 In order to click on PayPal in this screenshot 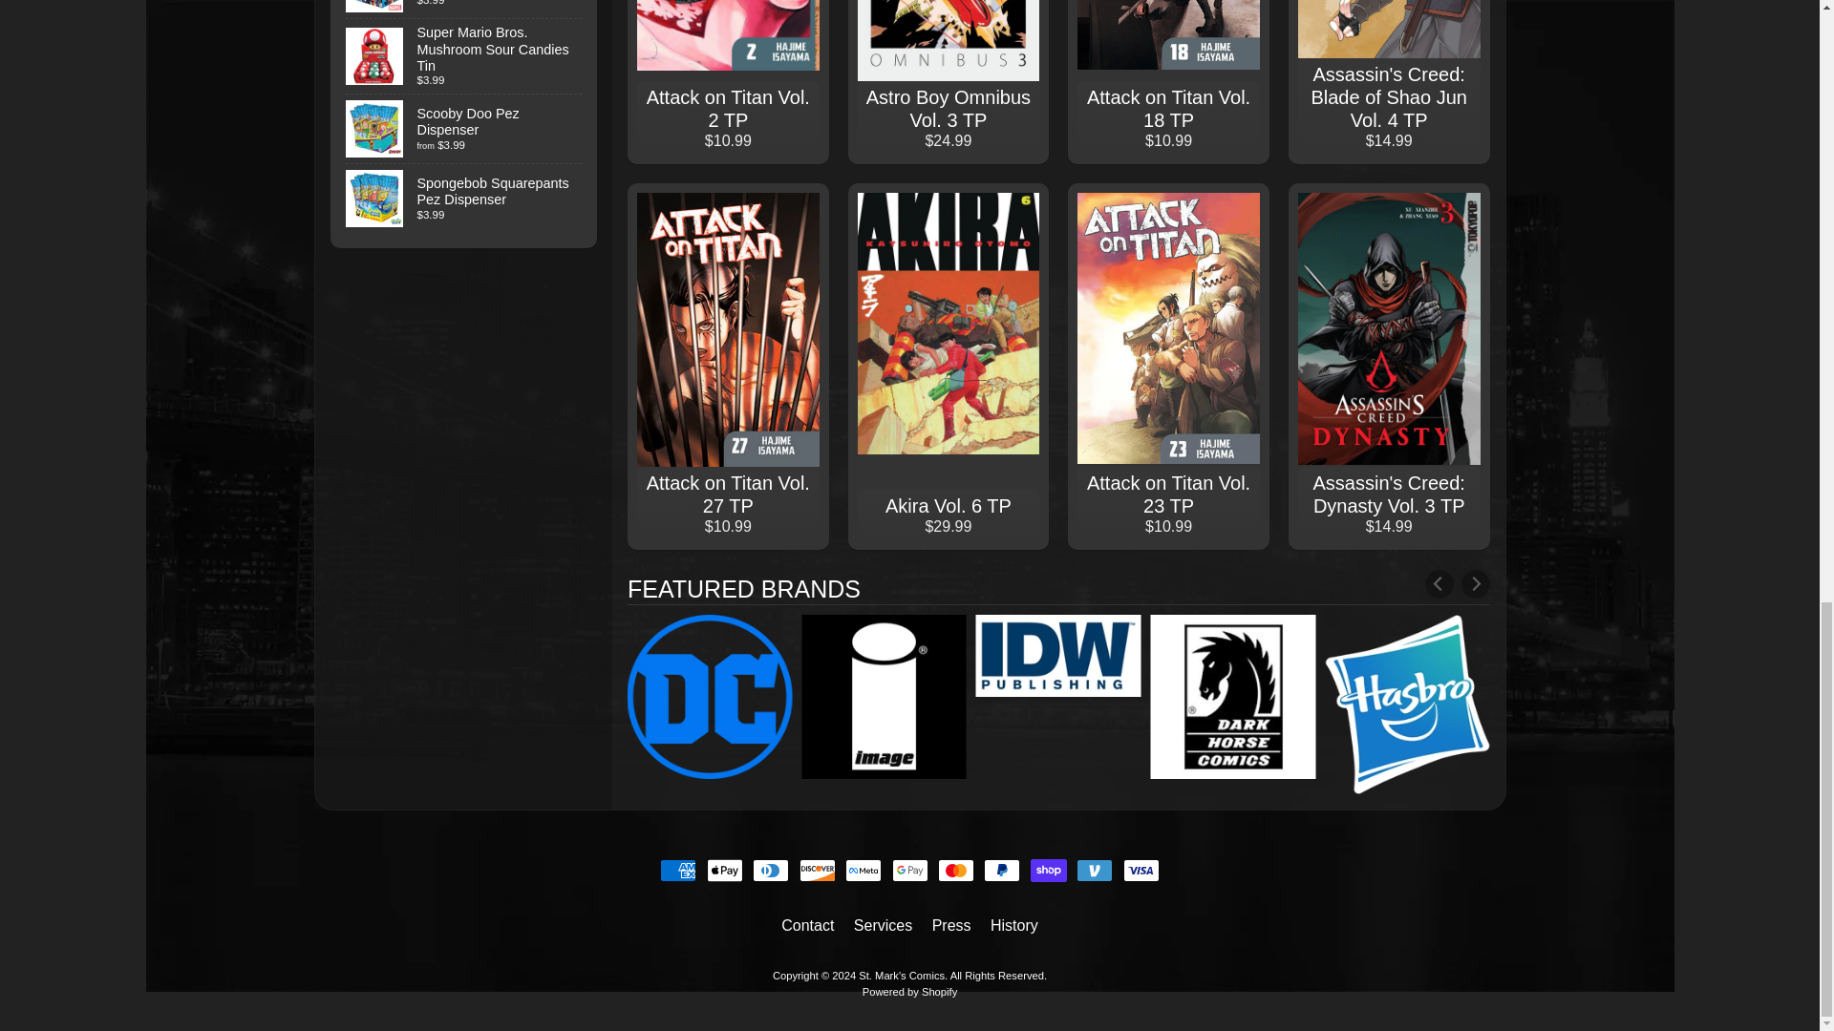, I will do `click(1001, 871)`.